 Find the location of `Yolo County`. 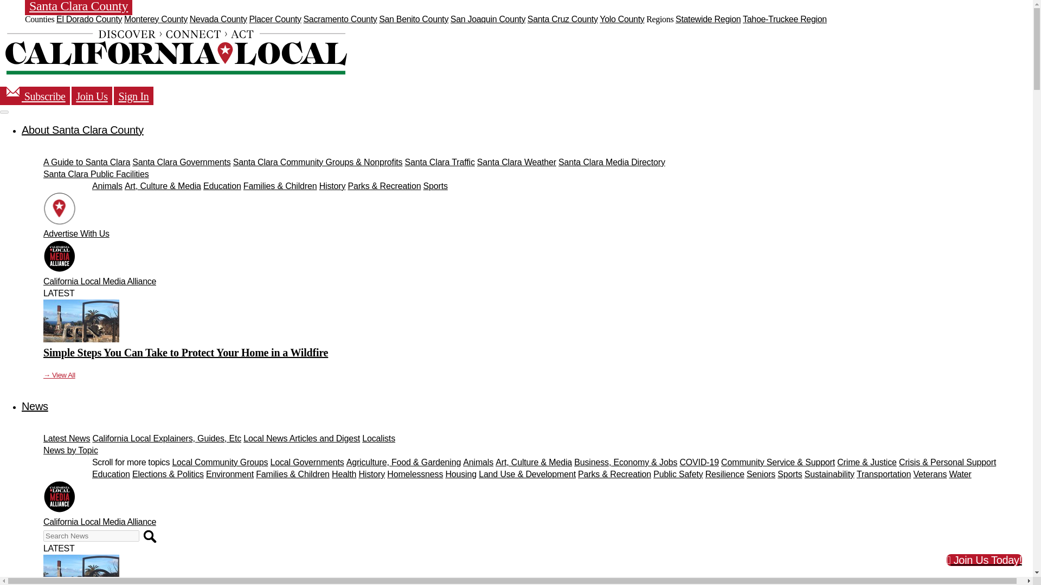

Yolo County is located at coordinates (621, 19).